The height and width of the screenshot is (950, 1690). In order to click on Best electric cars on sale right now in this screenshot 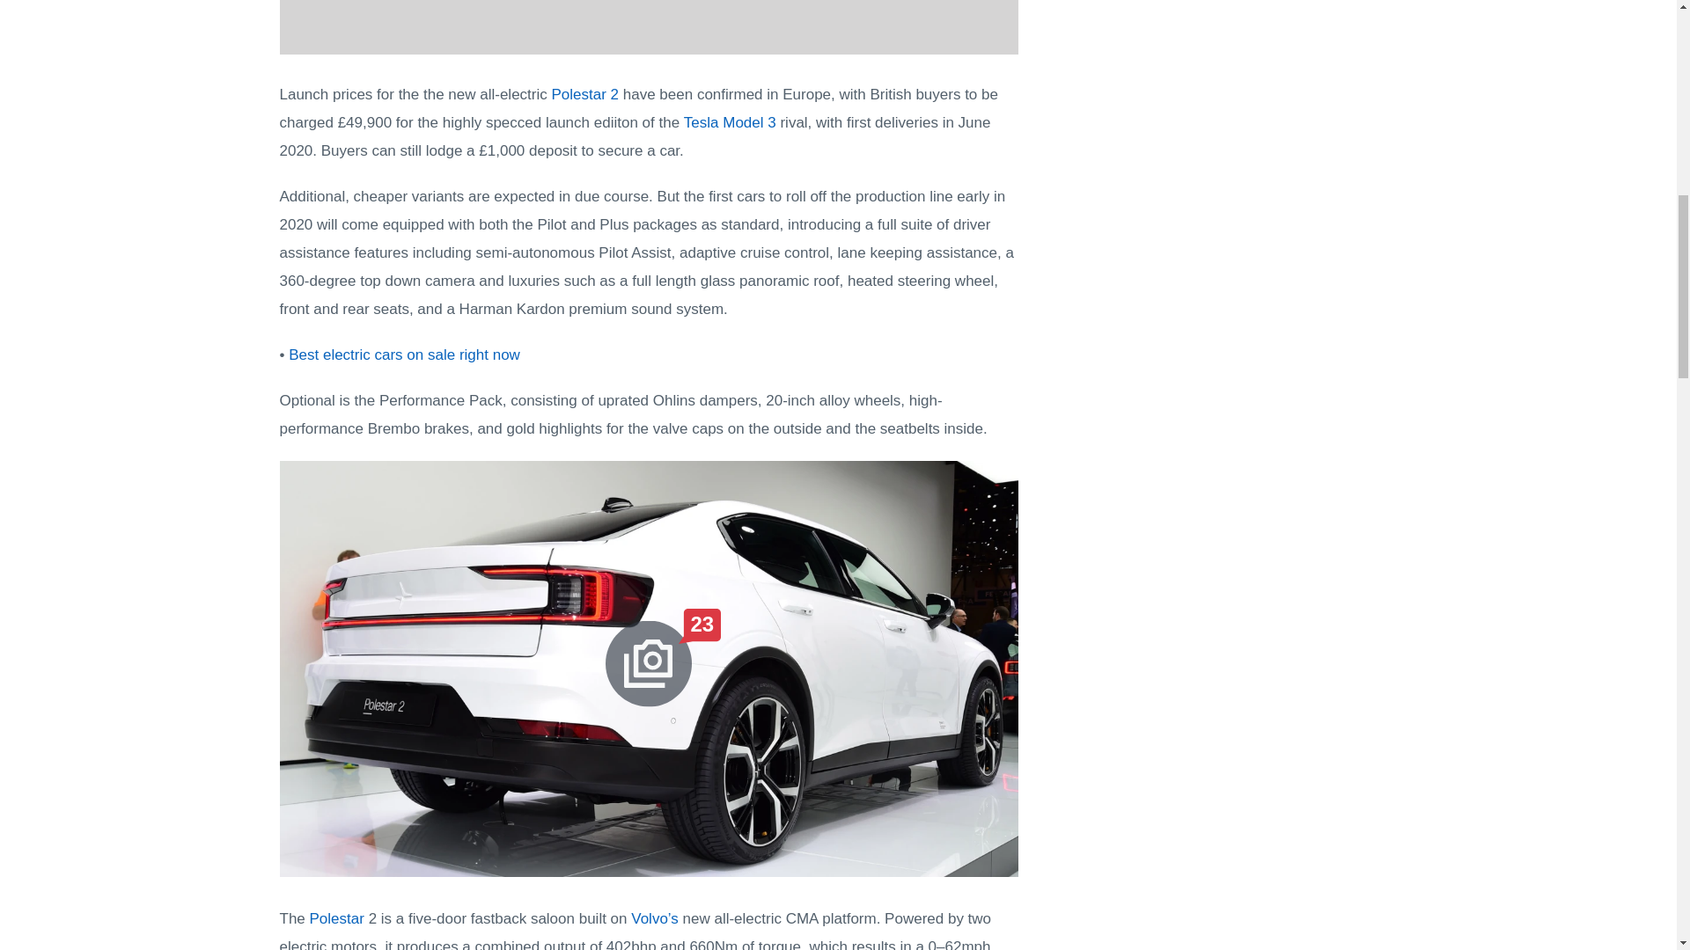, I will do `click(405, 354)`.